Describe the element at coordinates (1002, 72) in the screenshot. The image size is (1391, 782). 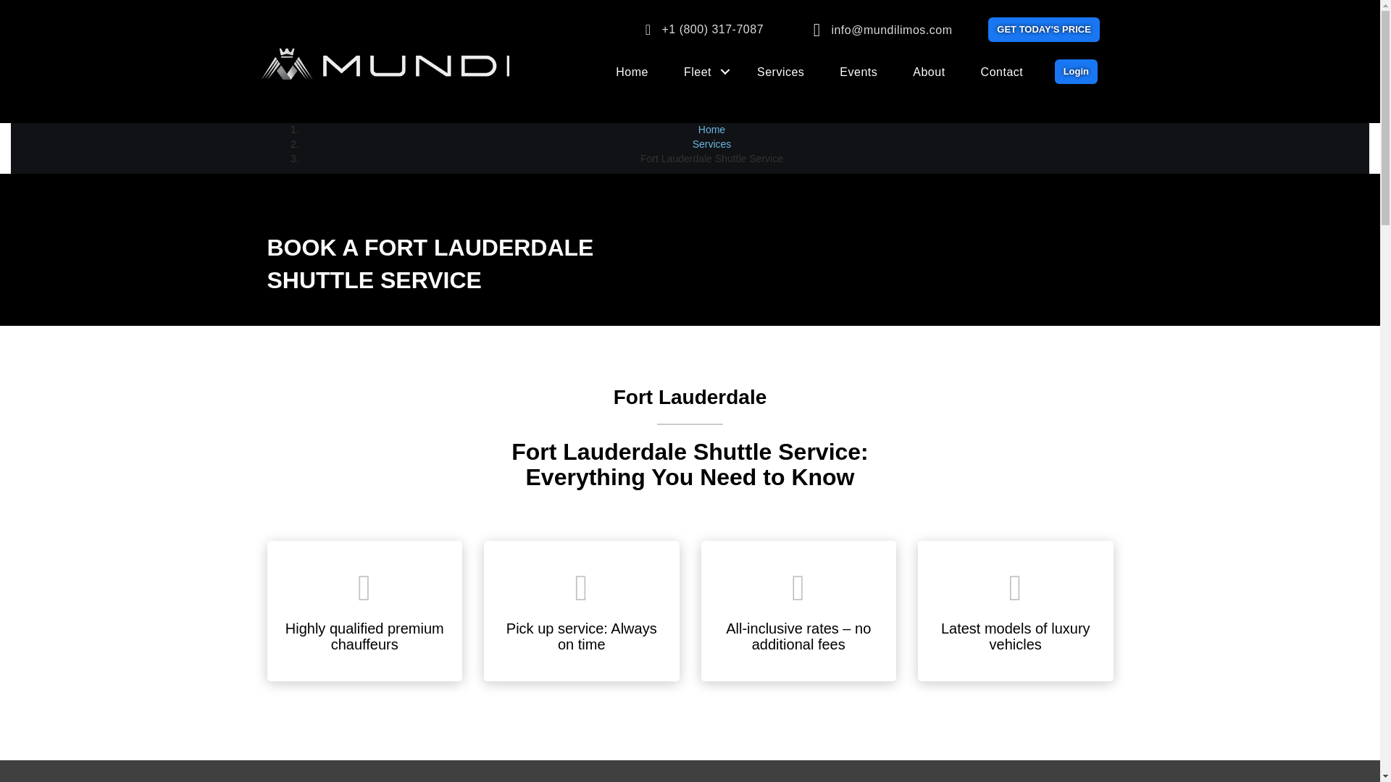
I see `Contact Mundi Limos` at that location.